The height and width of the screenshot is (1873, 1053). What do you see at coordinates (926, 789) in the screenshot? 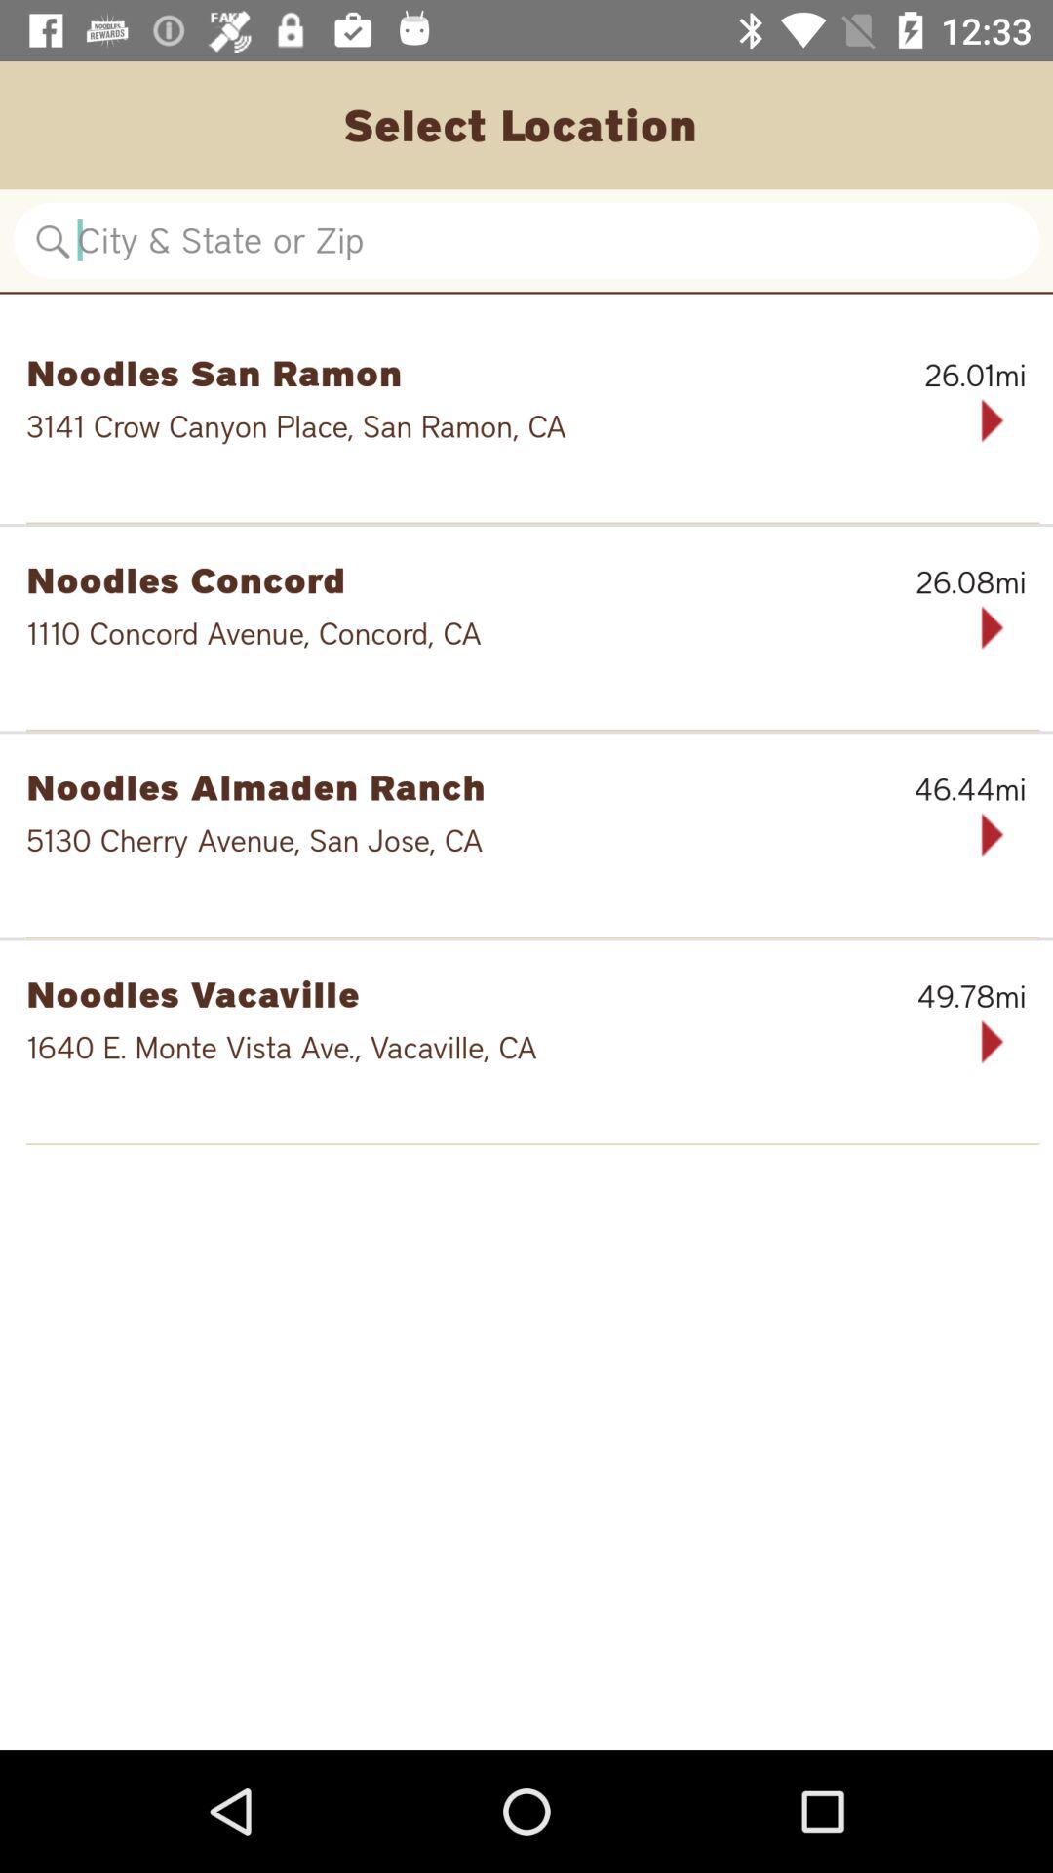
I see `swipe until 46.44mi icon` at bounding box center [926, 789].